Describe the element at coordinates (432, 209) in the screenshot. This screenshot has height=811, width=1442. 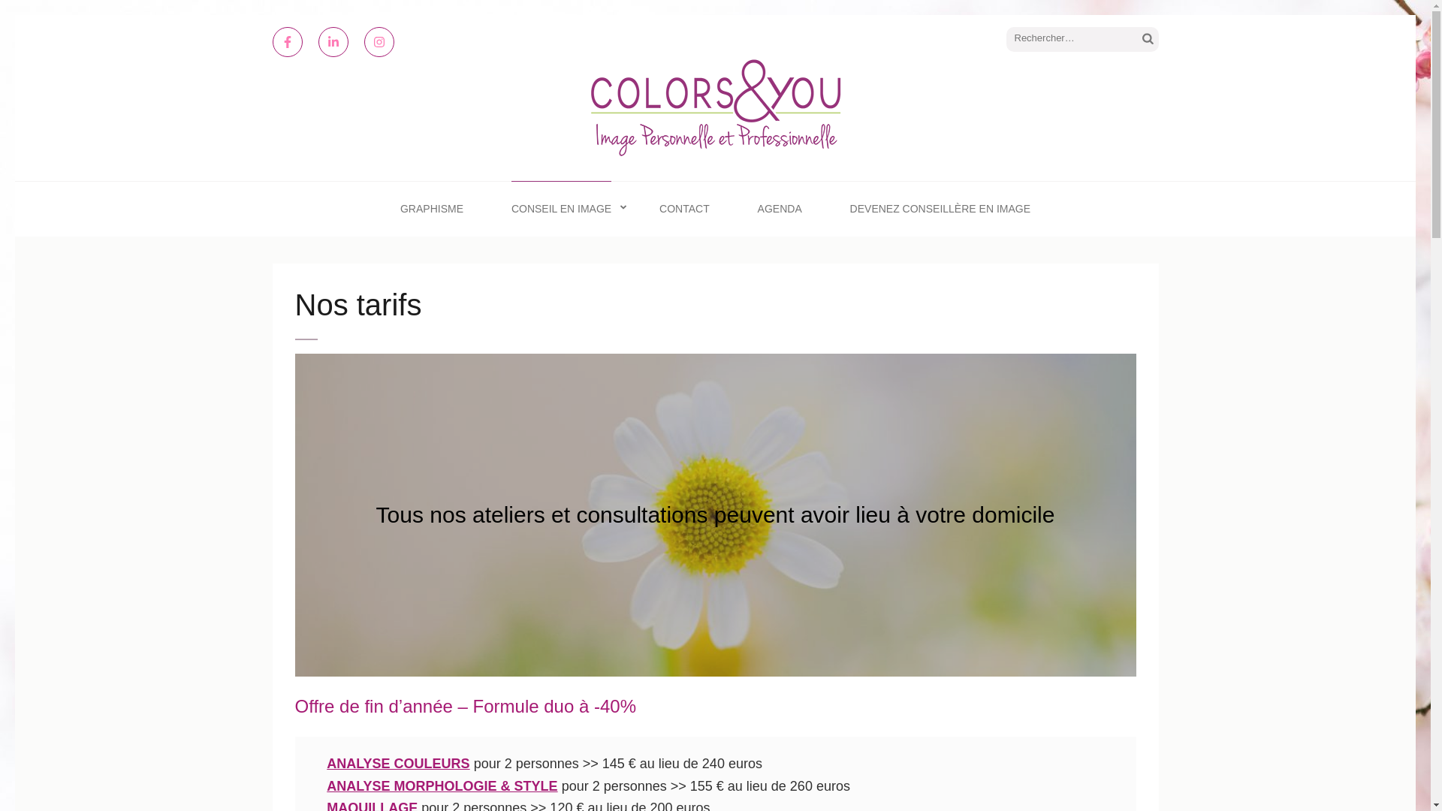
I see `GRAPHISME` at that location.